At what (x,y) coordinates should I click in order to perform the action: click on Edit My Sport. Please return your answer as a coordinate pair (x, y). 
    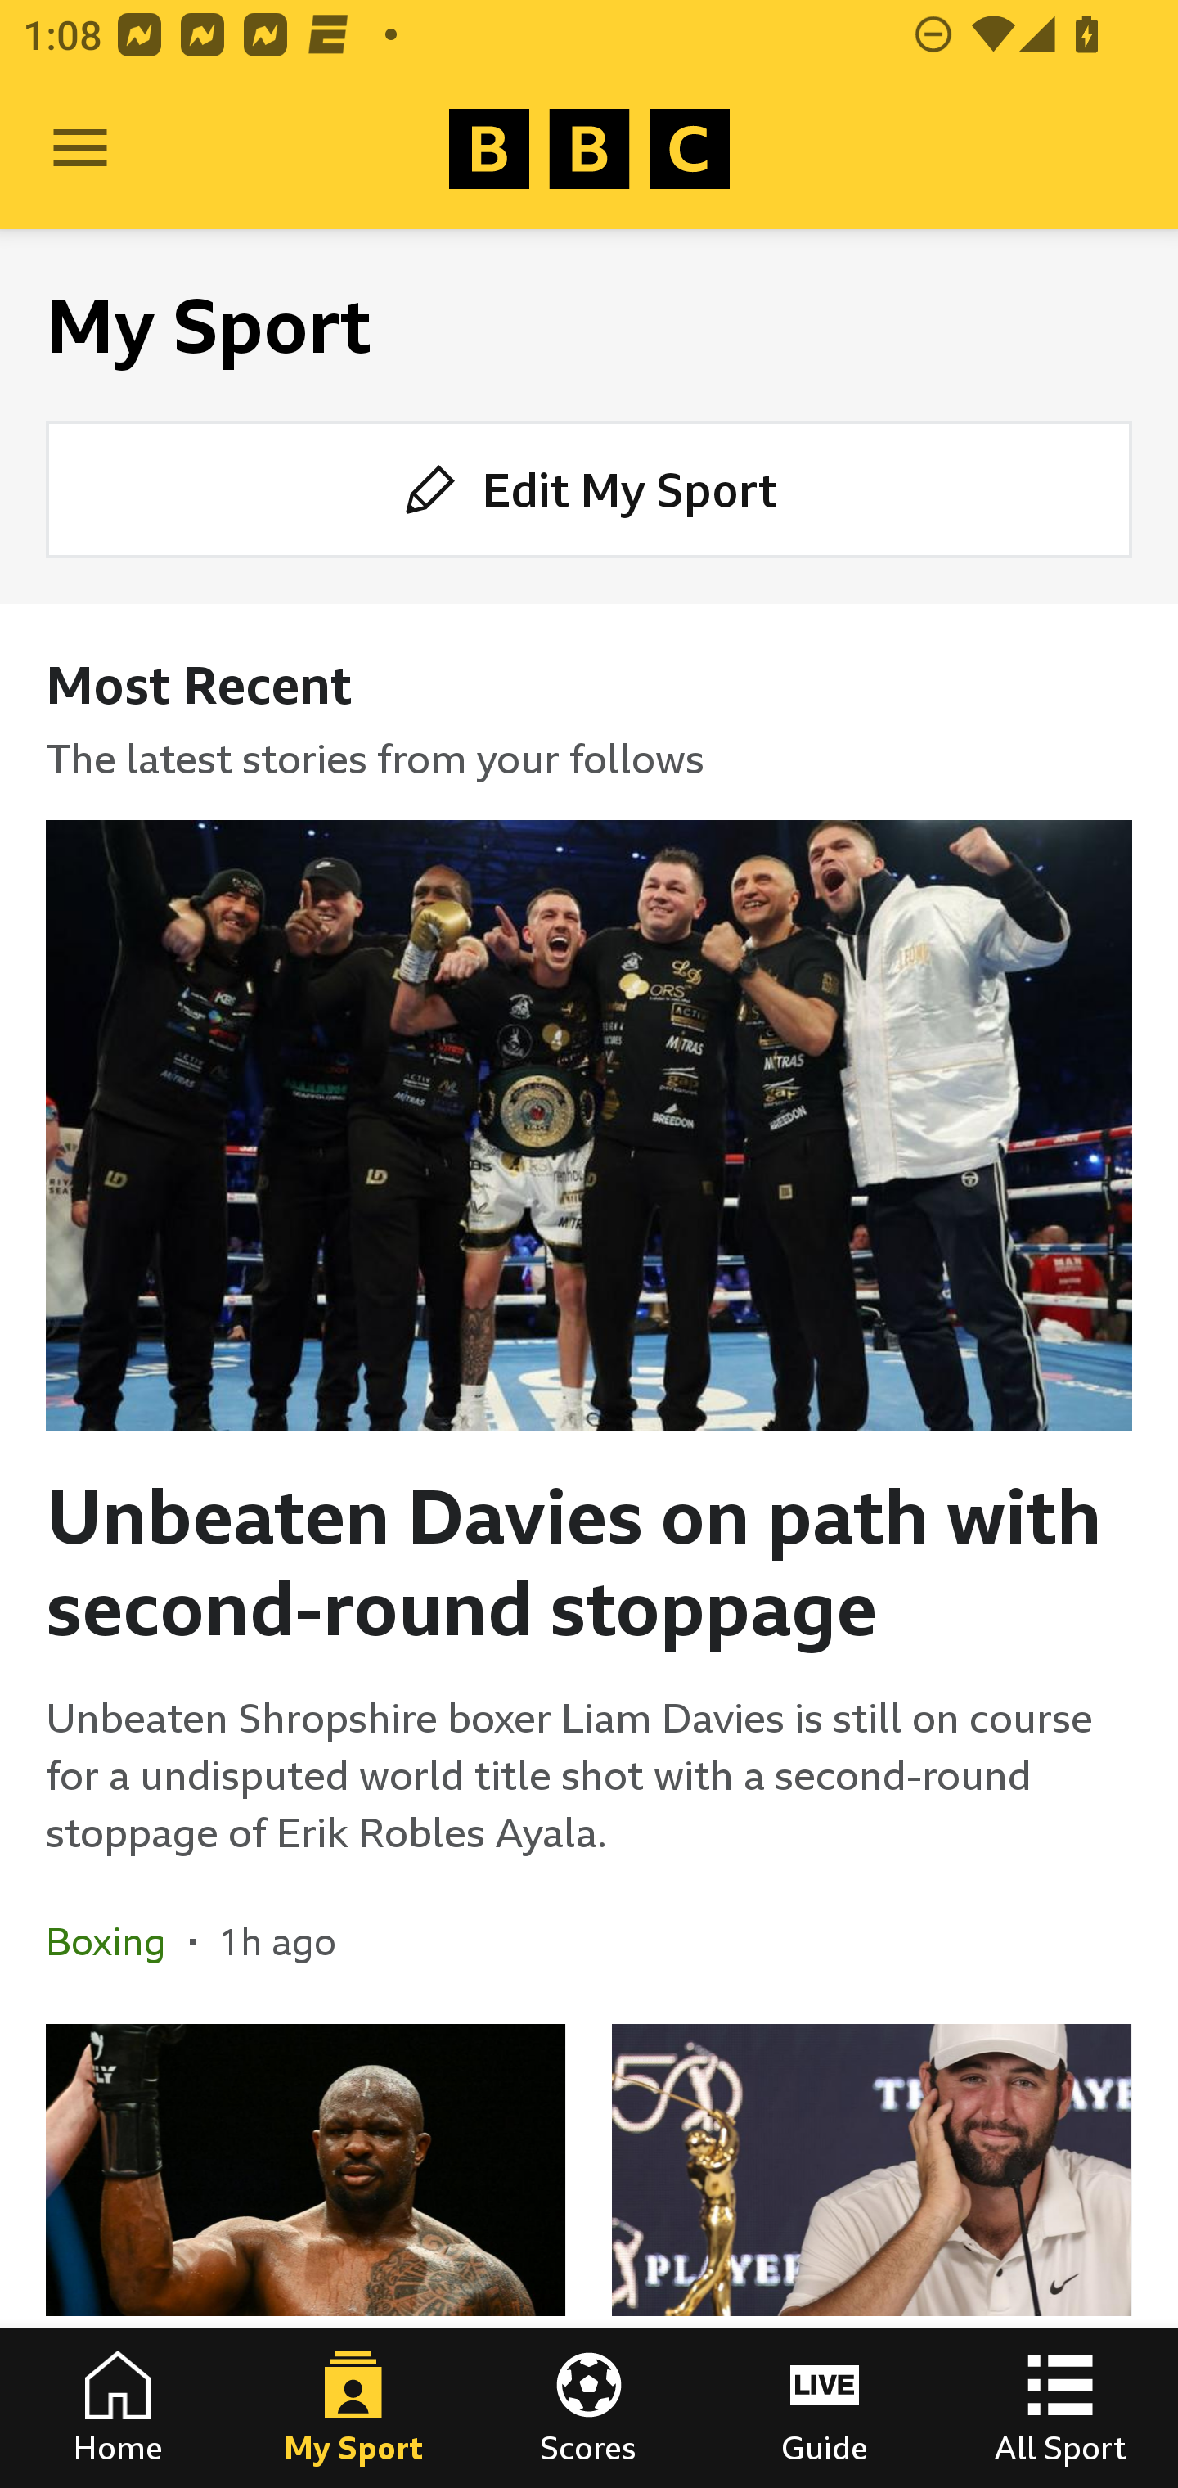
    Looking at the image, I should click on (589, 488).